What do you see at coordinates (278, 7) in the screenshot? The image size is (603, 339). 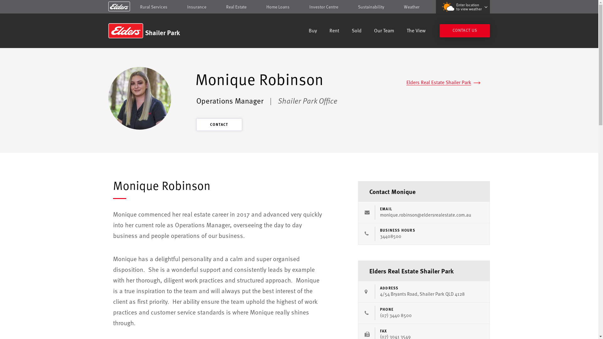 I see `Home Loans` at bounding box center [278, 7].